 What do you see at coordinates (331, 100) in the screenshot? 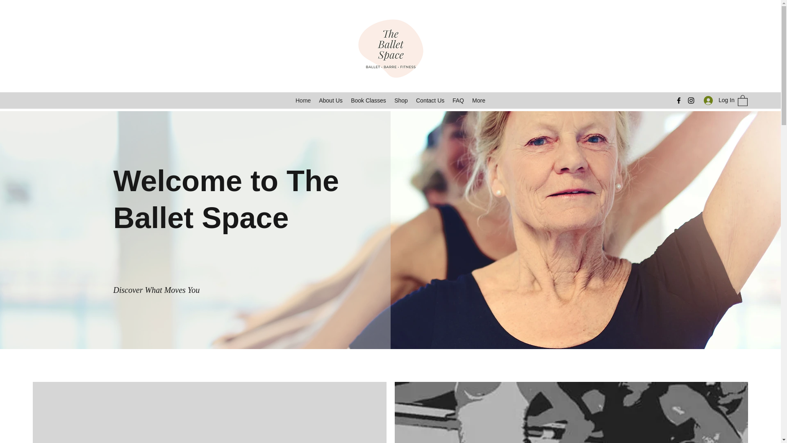
I see `About Us` at bounding box center [331, 100].